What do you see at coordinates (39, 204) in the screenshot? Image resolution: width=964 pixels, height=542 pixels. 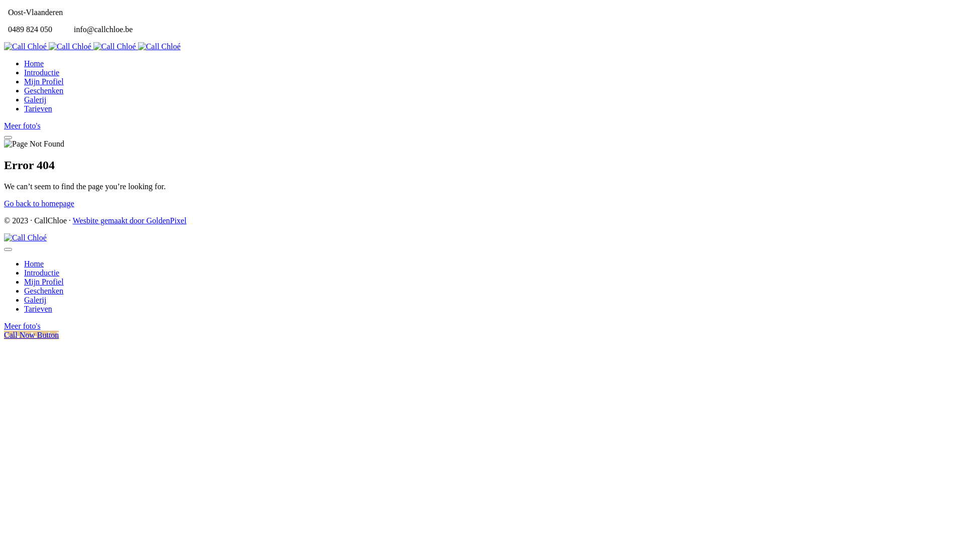 I see `Go back to homepage` at bounding box center [39, 204].